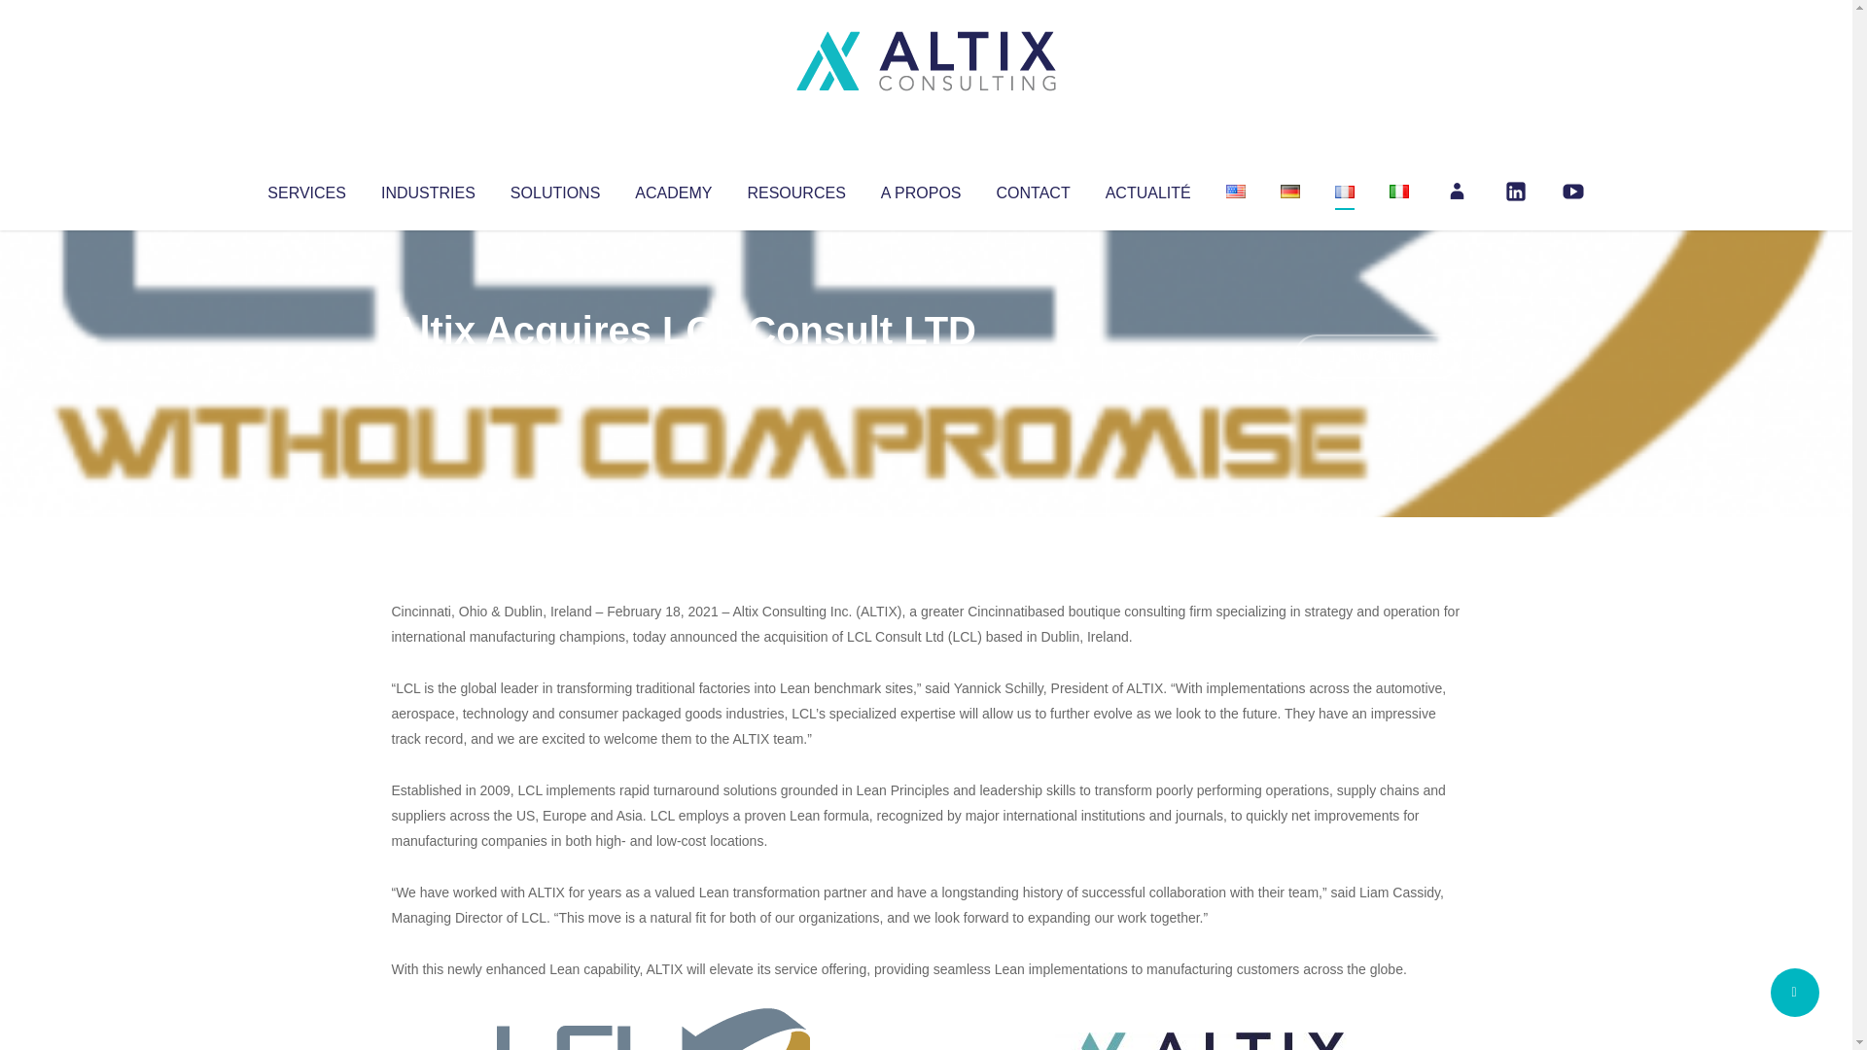 The image size is (1867, 1050). What do you see at coordinates (673, 189) in the screenshot?
I see `ACADEMY` at bounding box center [673, 189].